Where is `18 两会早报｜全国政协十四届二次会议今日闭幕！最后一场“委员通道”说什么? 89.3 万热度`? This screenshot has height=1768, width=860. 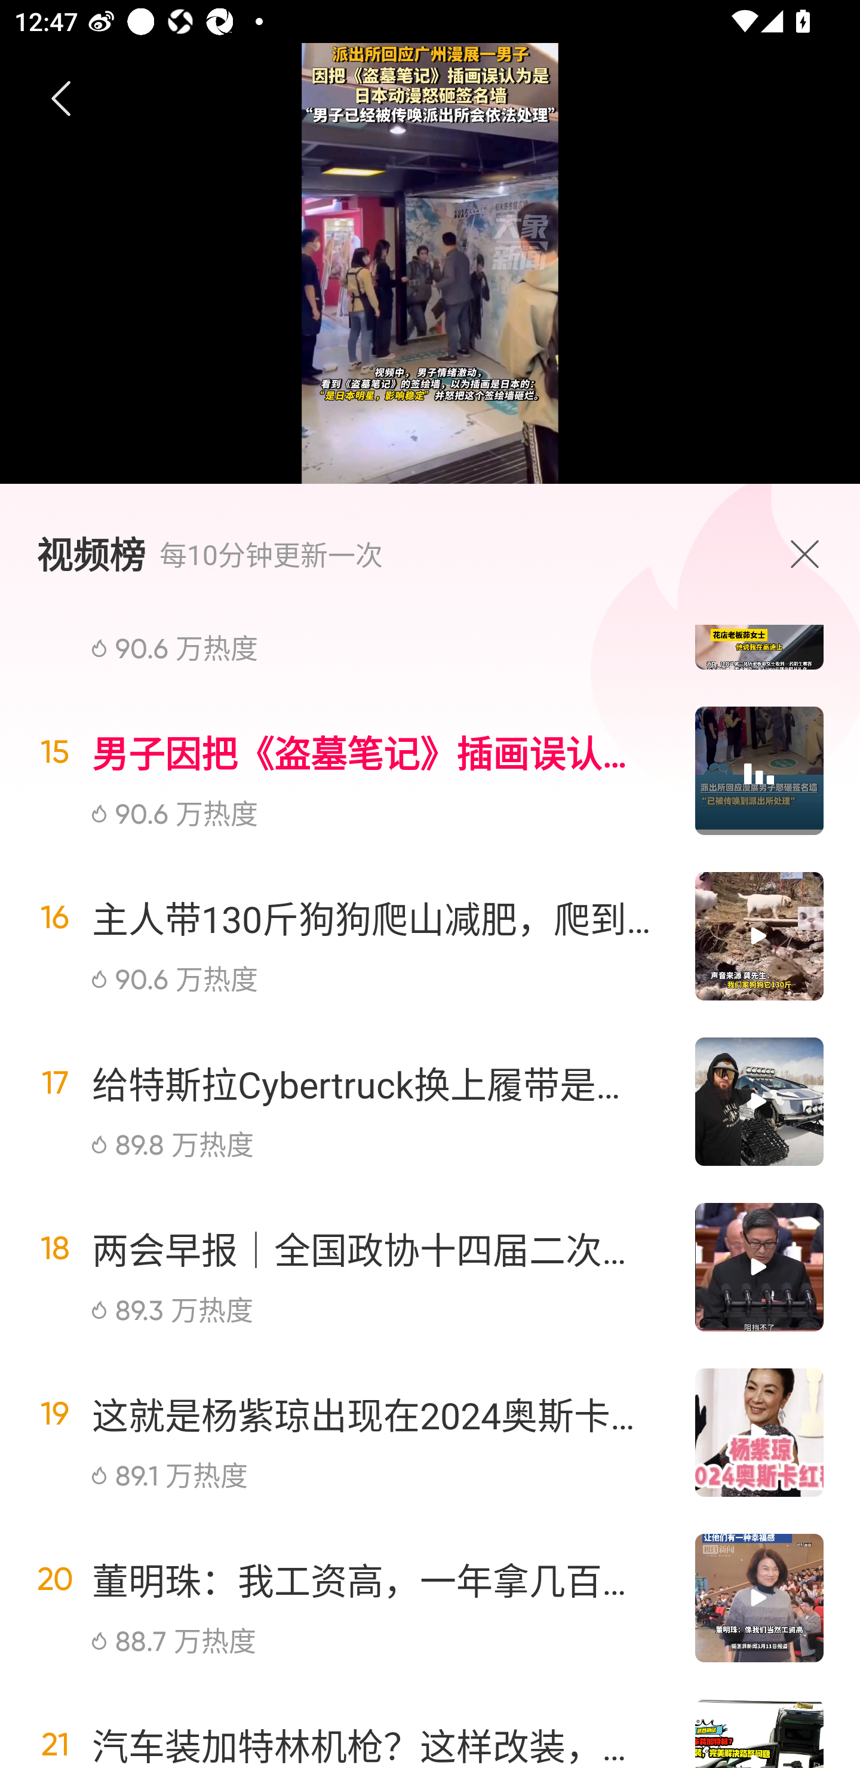
18 两会早报｜全国政协十四届二次会议今日闭幕！最后一场“委员通道”说什么? 89.3 万热度 is located at coordinates (430, 1267).